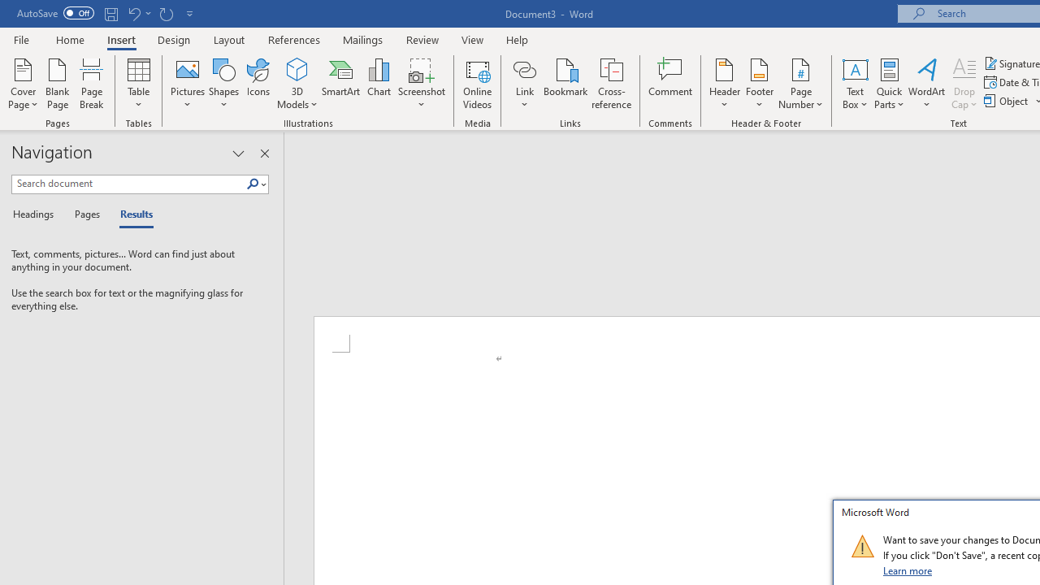  Describe the element at coordinates (1007, 101) in the screenshot. I see `Object...` at that location.